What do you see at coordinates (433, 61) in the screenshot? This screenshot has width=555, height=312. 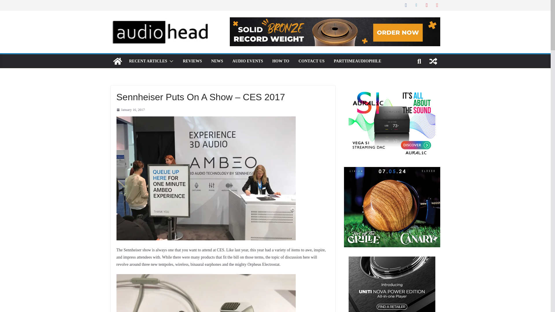 I see `View a random post` at bounding box center [433, 61].